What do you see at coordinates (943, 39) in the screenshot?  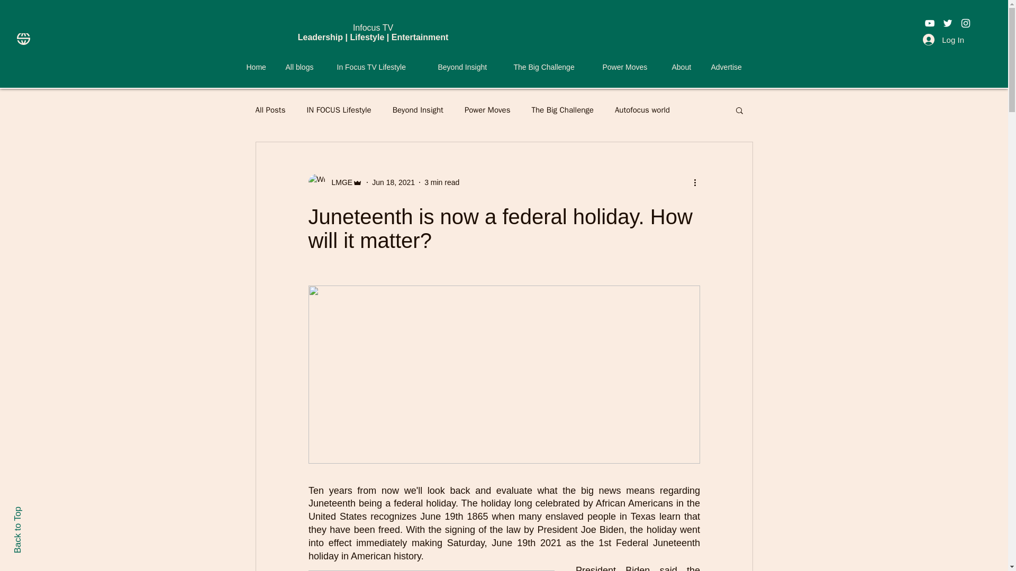 I see `Log In` at bounding box center [943, 39].